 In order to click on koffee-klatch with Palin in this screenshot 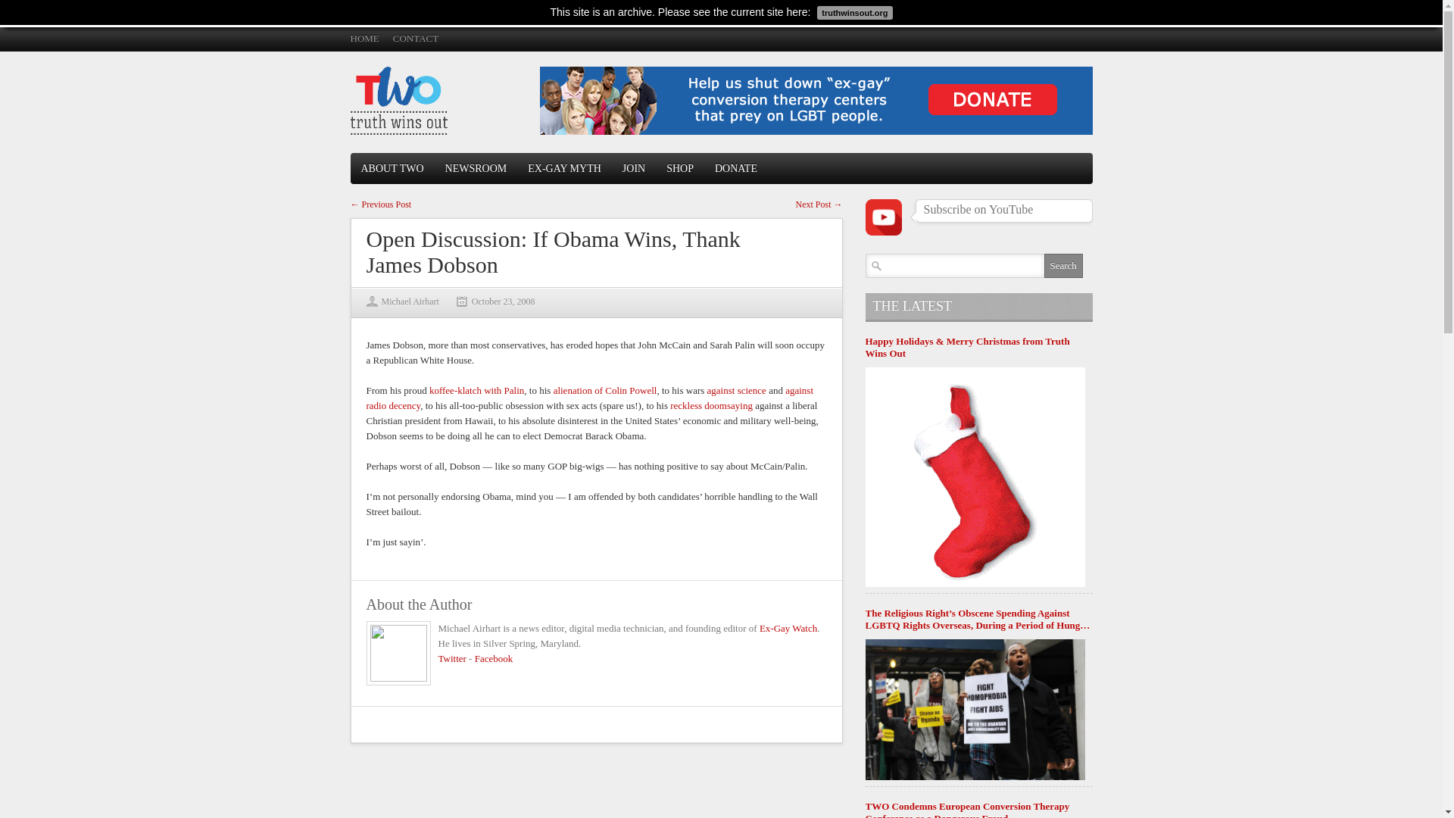, I will do `click(476, 389)`.